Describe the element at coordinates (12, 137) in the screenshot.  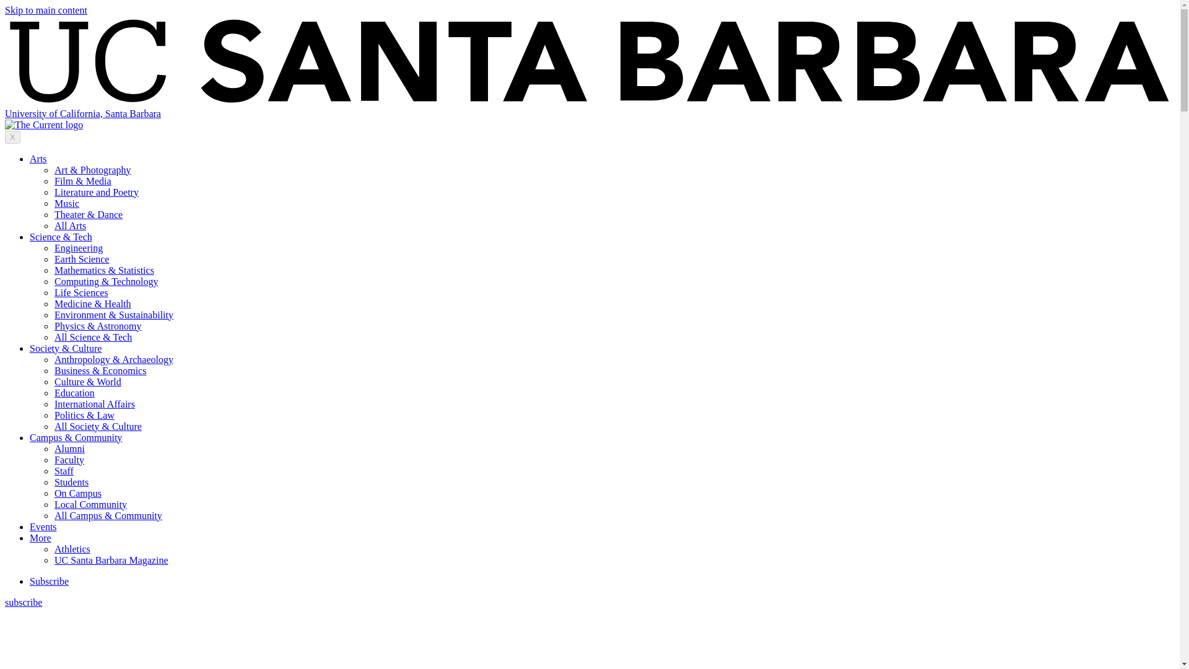
I see `X` at that location.